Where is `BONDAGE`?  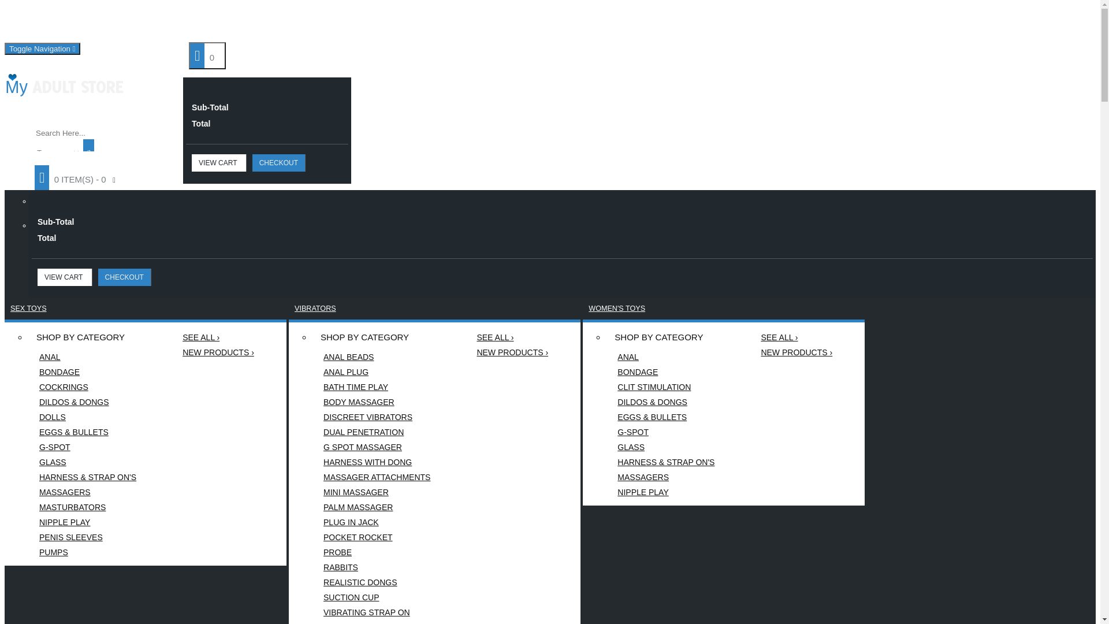 BONDAGE is located at coordinates (666, 372).